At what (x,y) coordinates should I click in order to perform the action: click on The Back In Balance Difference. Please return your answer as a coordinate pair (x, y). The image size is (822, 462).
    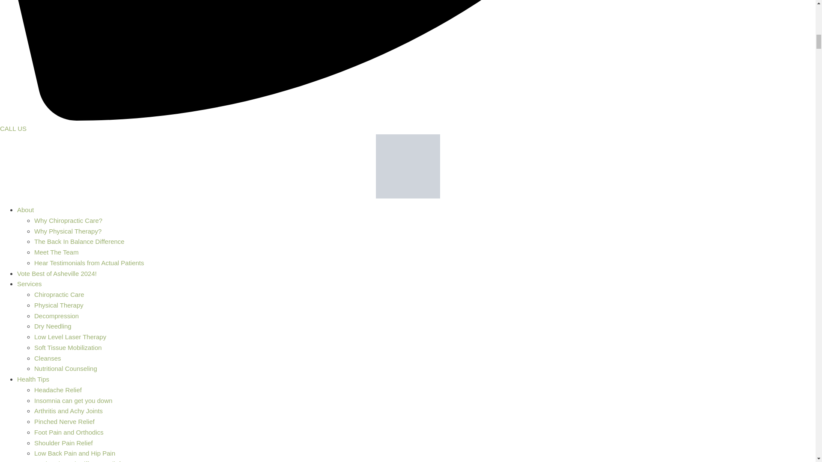
    Looking at the image, I should click on (80, 241).